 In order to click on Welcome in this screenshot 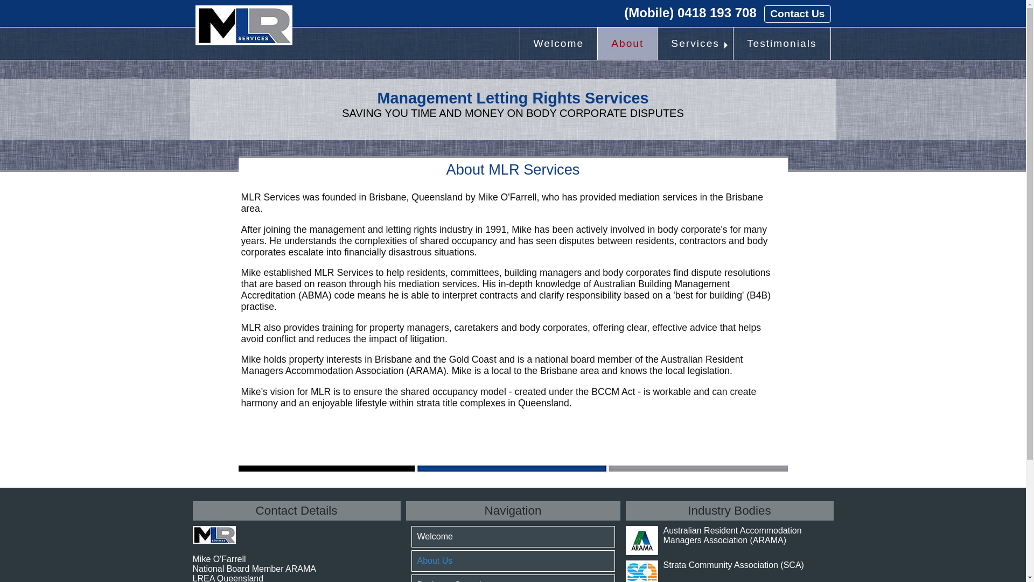, I will do `click(513, 537)`.